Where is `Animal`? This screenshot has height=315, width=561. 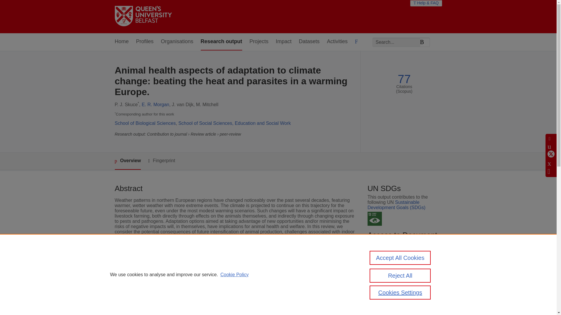
Animal is located at coordinates (205, 288).